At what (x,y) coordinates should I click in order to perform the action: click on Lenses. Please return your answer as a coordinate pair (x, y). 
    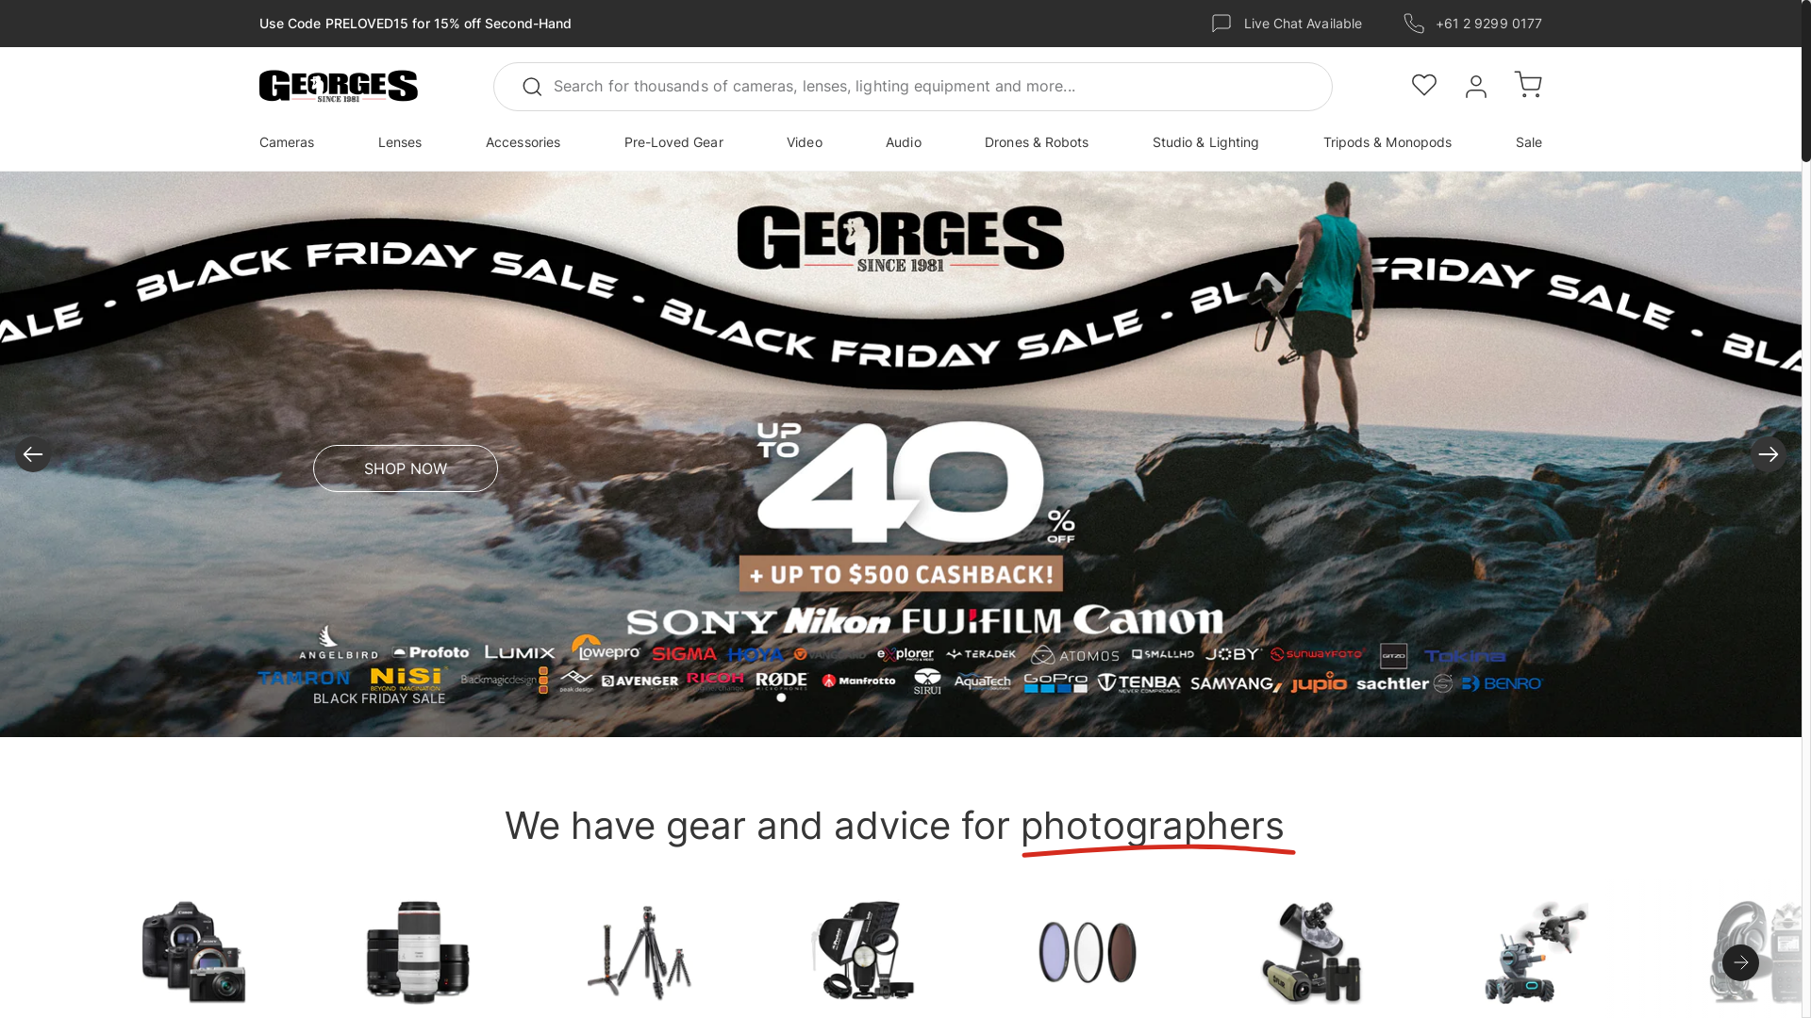
    Looking at the image, I should click on (400, 142).